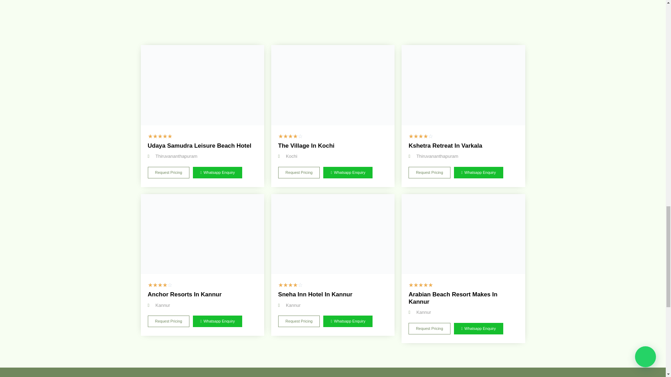 The width and height of the screenshot is (671, 377). I want to click on Sneha Inn, Kannur W, so click(333, 234).